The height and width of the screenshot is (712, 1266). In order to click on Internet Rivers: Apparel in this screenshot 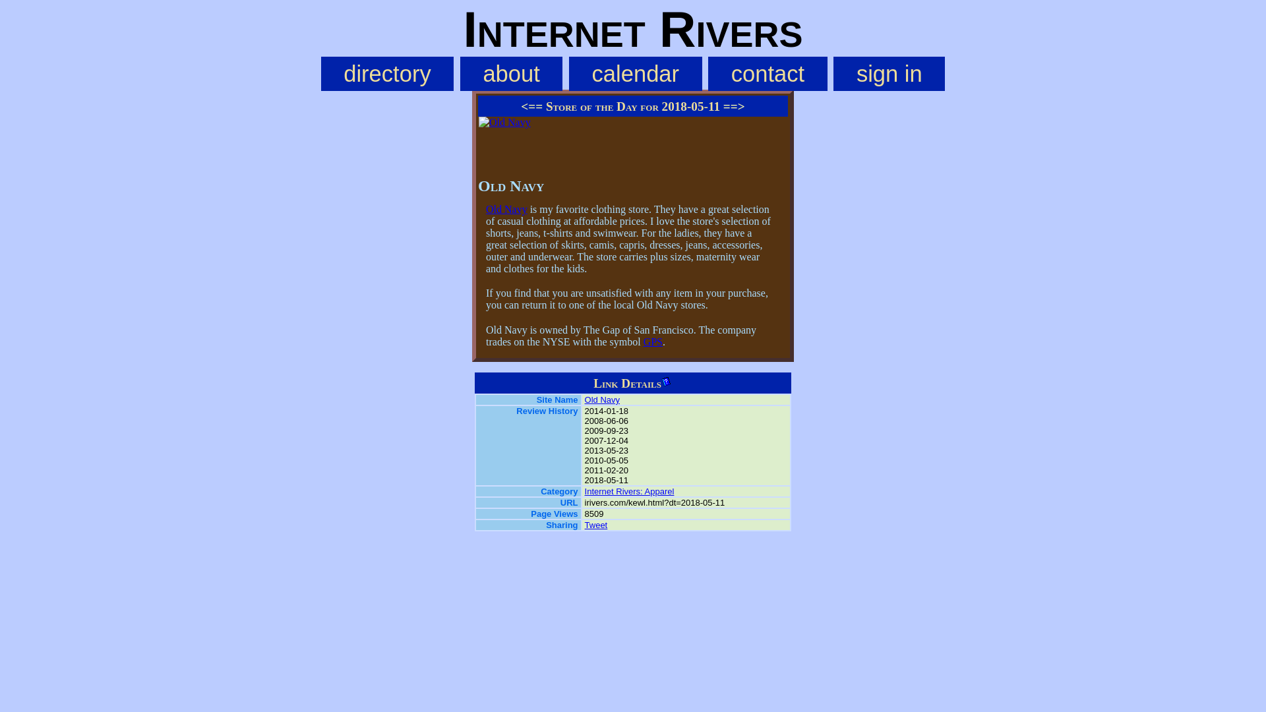, I will do `click(630, 490)`.